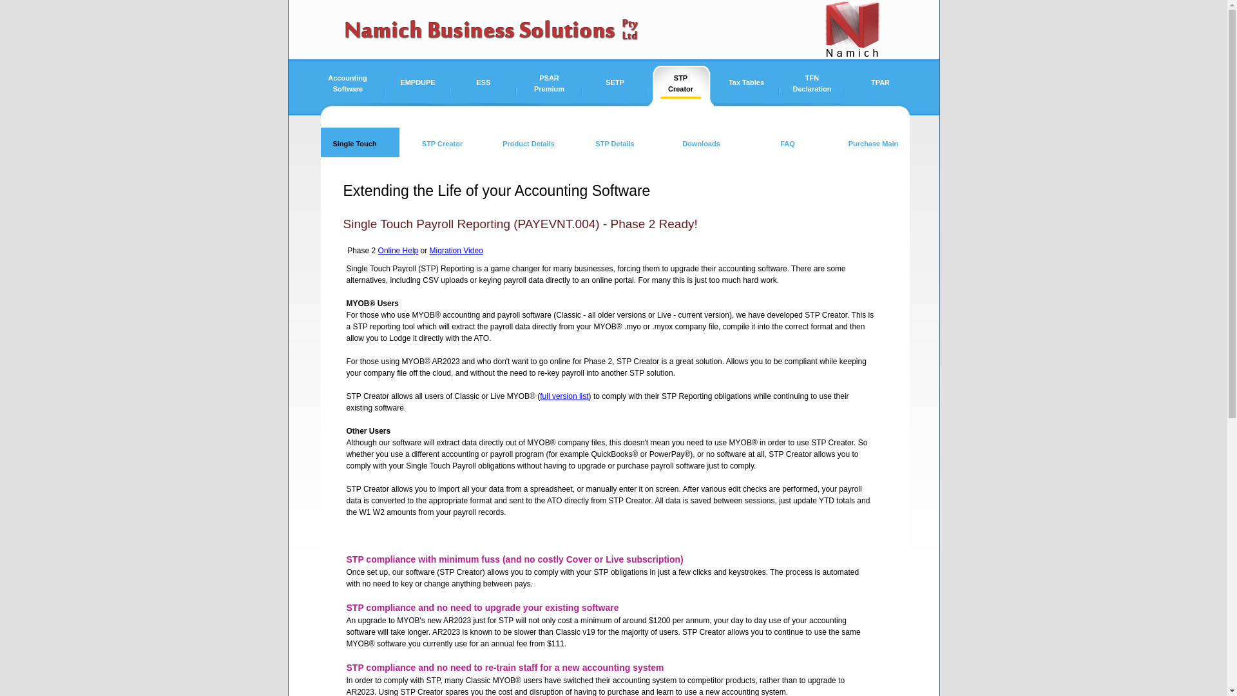  Describe the element at coordinates (681, 91) in the screenshot. I see `STP
Creator` at that location.